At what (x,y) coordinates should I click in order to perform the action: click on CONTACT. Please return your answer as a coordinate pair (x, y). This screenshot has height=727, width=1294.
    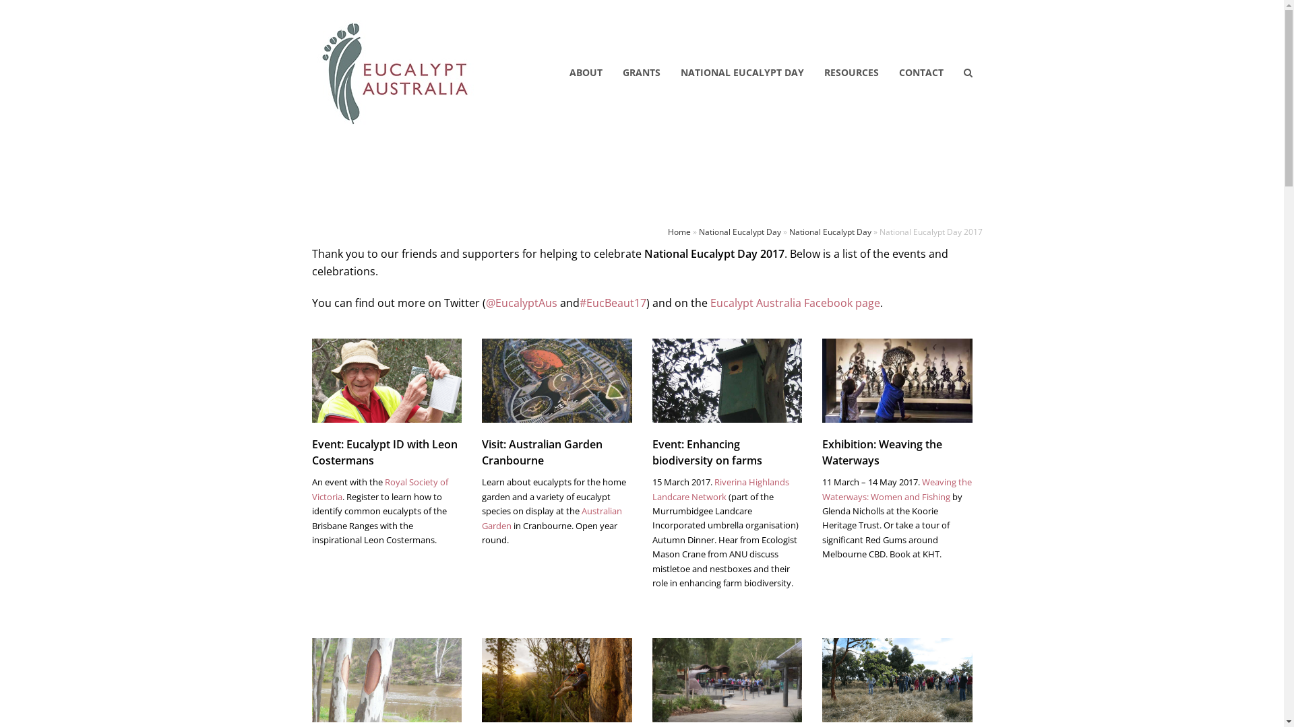
    Looking at the image, I should click on (921, 73).